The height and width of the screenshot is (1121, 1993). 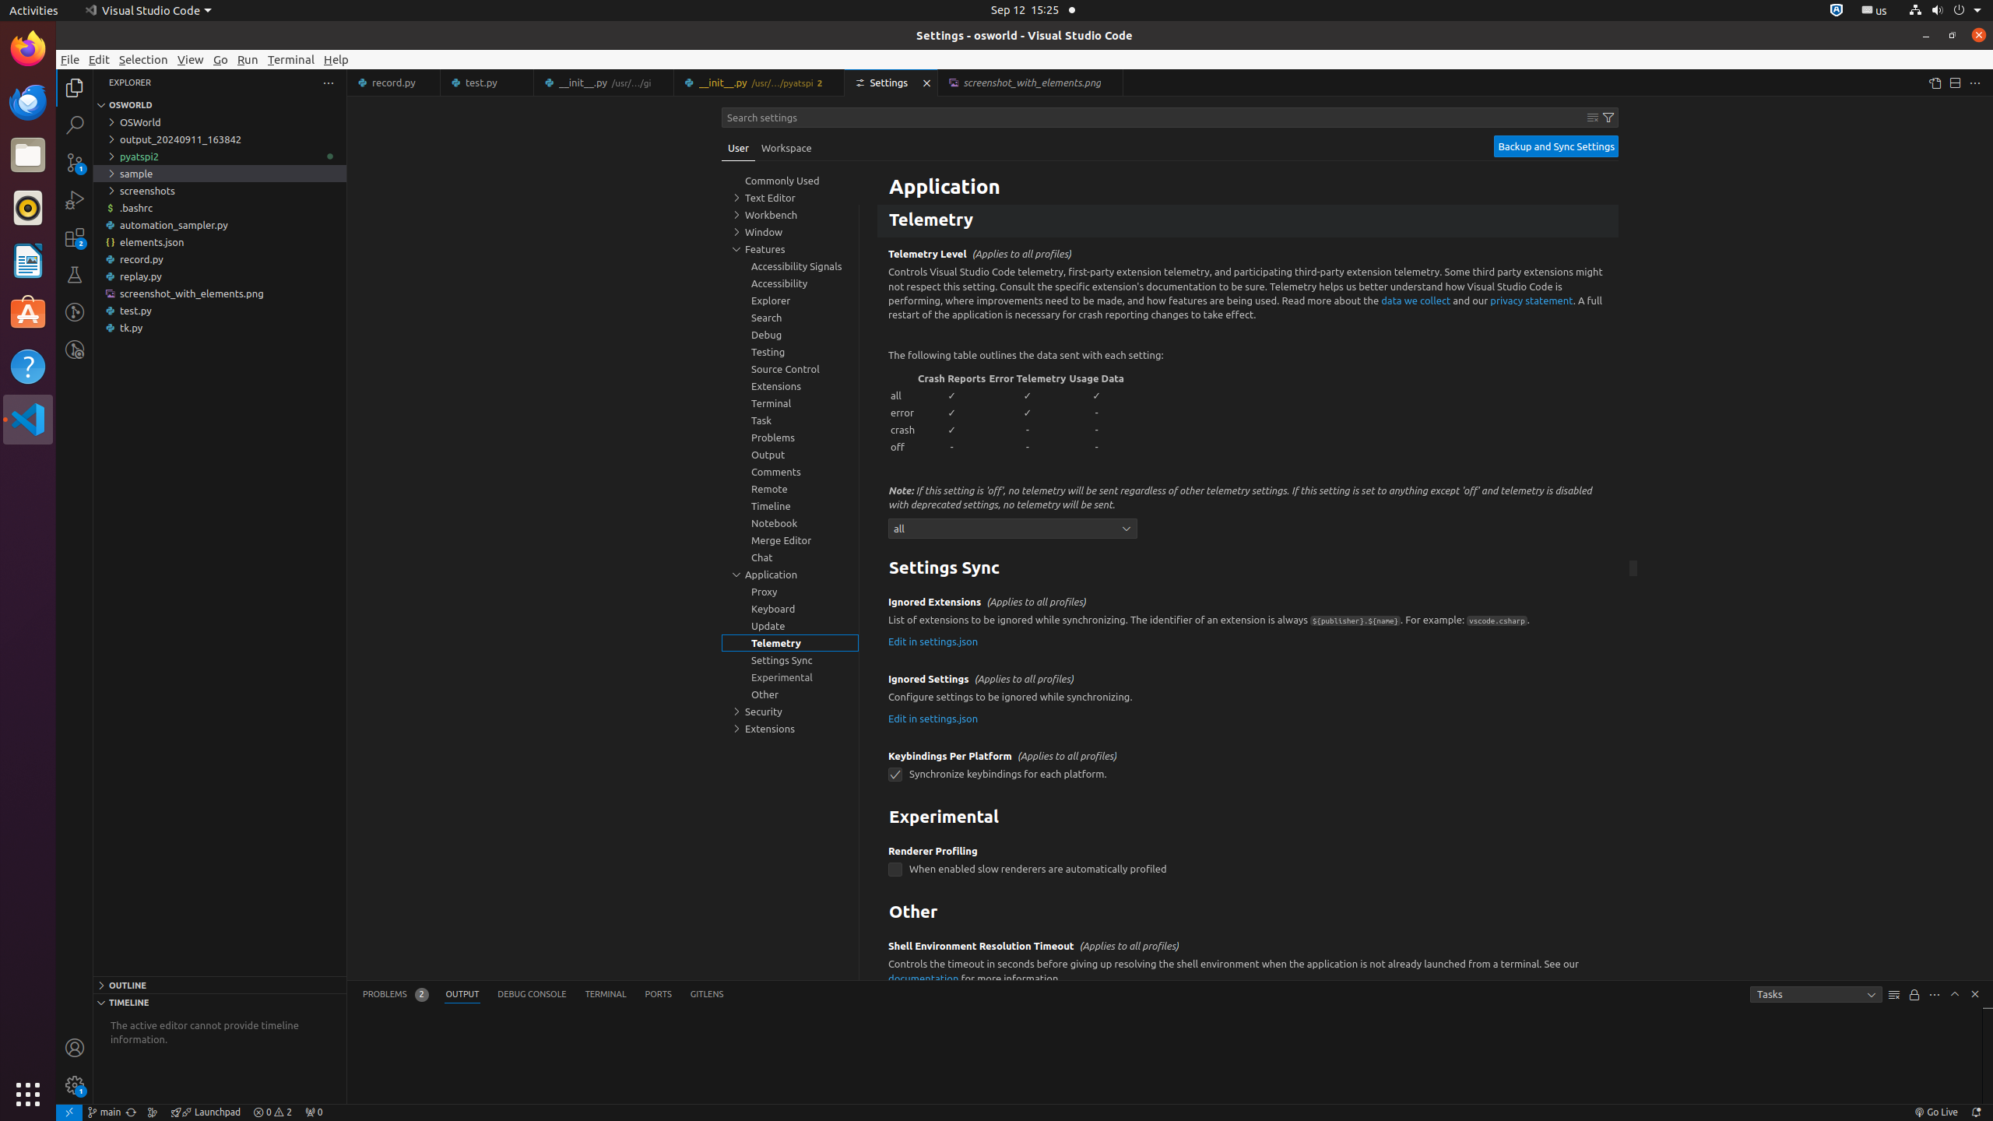 What do you see at coordinates (790, 506) in the screenshot?
I see `Timeline, group` at bounding box center [790, 506].